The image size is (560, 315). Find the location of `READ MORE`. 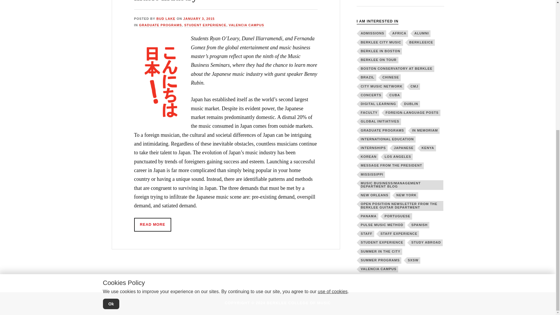

READ MORE is located at coordinates (153, 225).